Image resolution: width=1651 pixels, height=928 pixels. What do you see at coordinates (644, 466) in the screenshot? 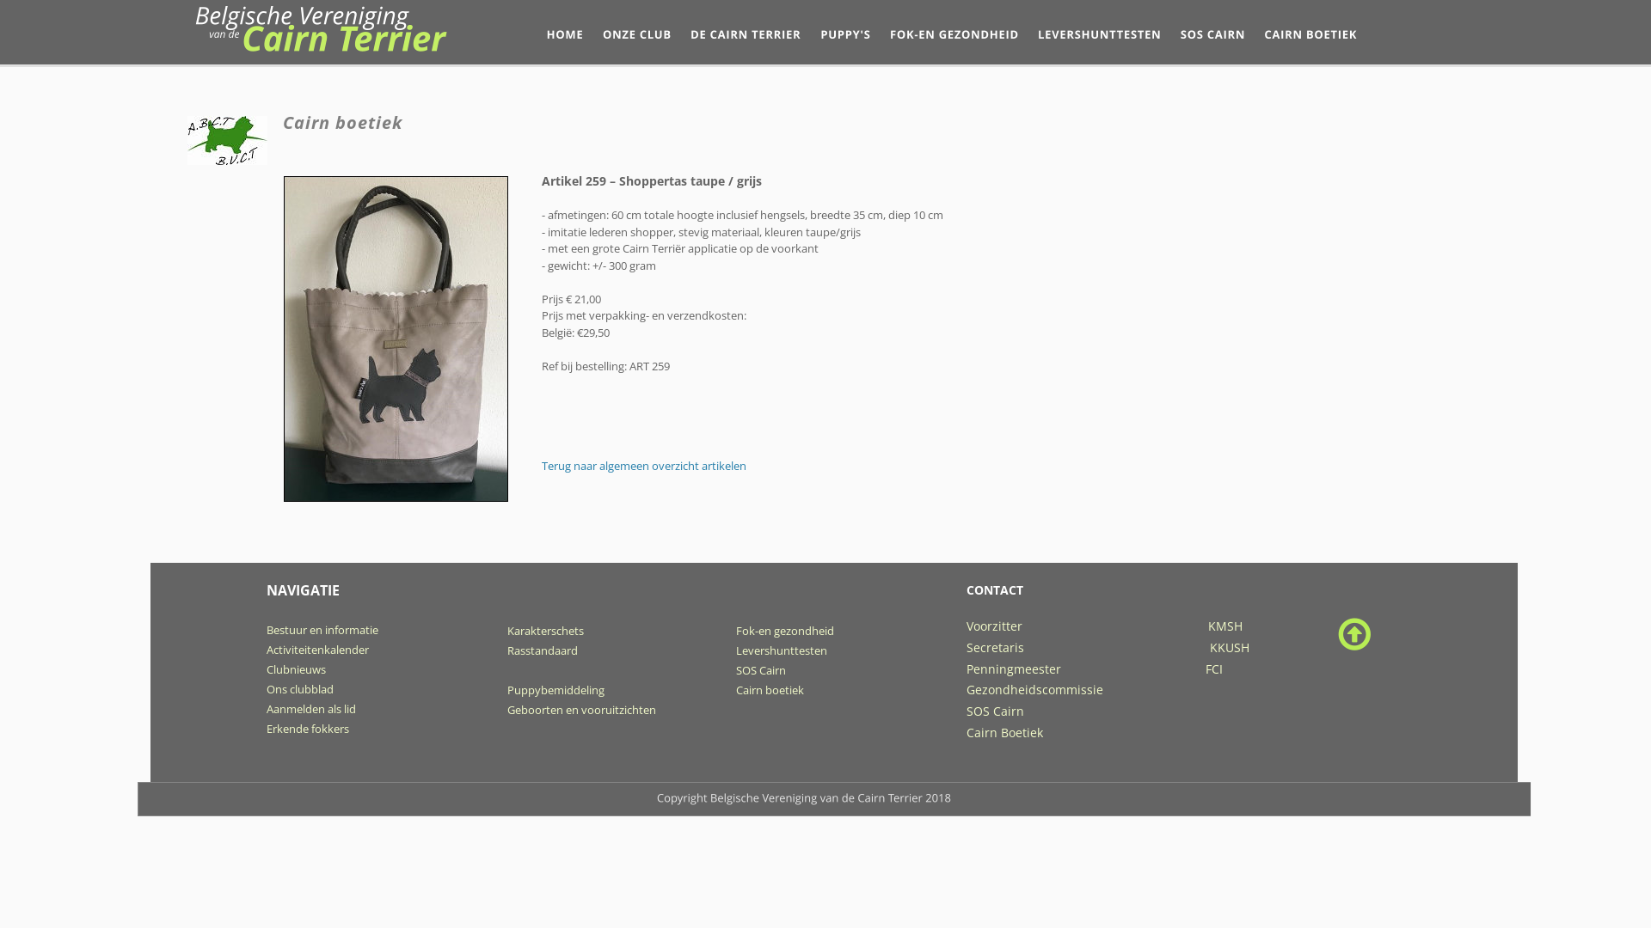
I see `Terug naar algemeen overzicht artikelen` at bounding box center [644, 466].